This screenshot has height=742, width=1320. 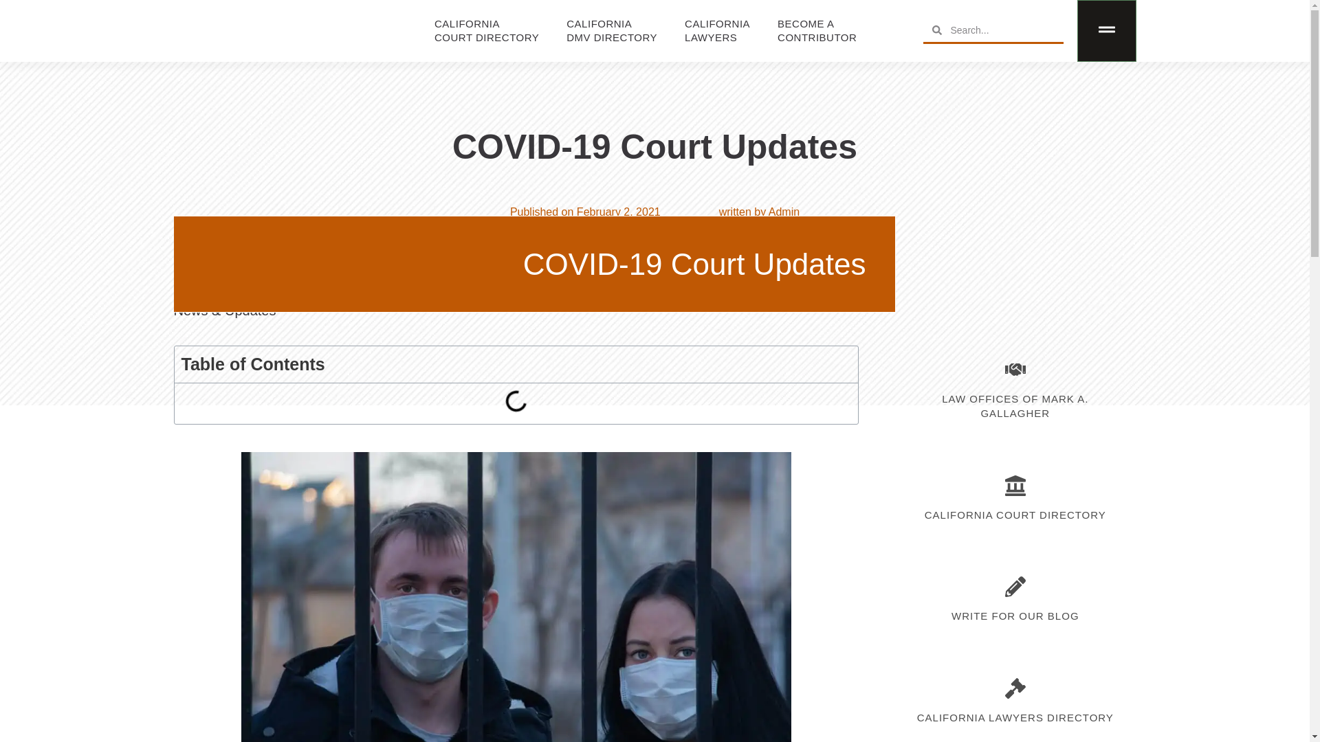 I want to click on CALIFORNIA COURT DIRECTORY, so click(x=717, y=30).